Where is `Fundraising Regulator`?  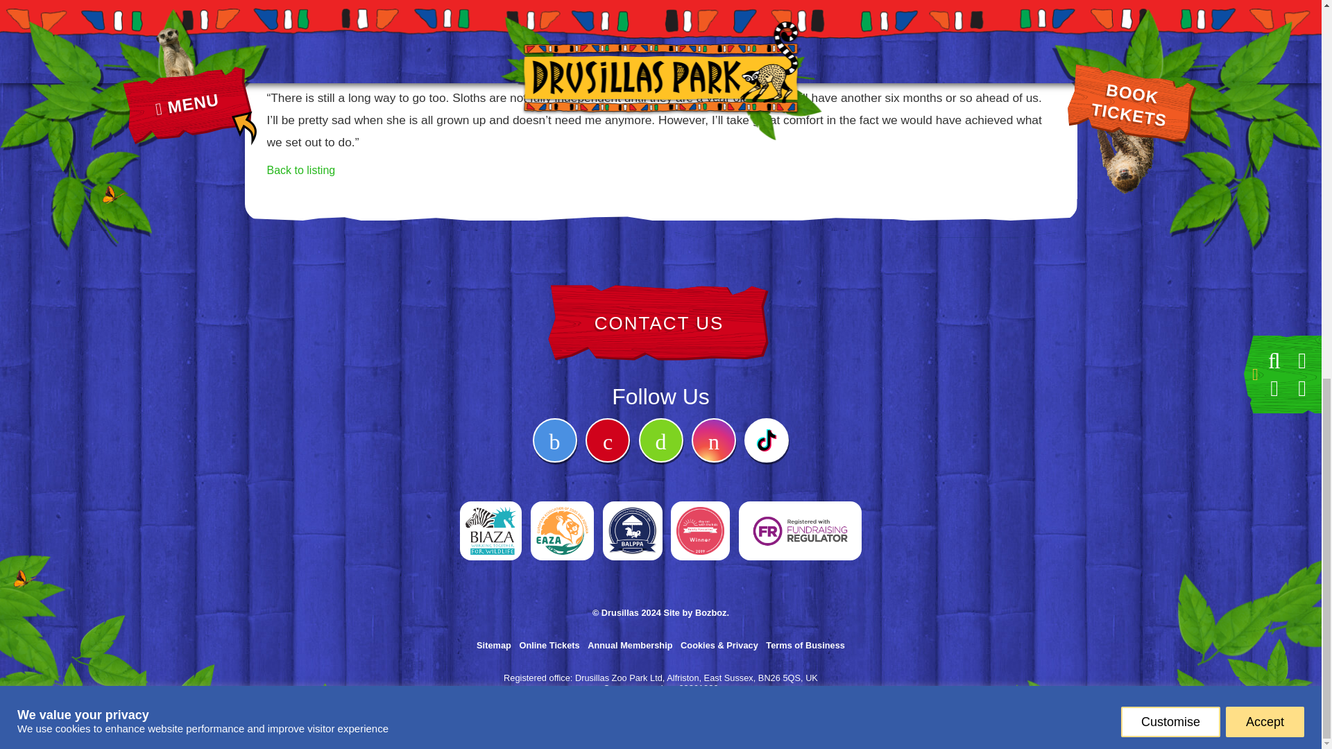
Fundraising Regulator is located at coordinates (801, 513).